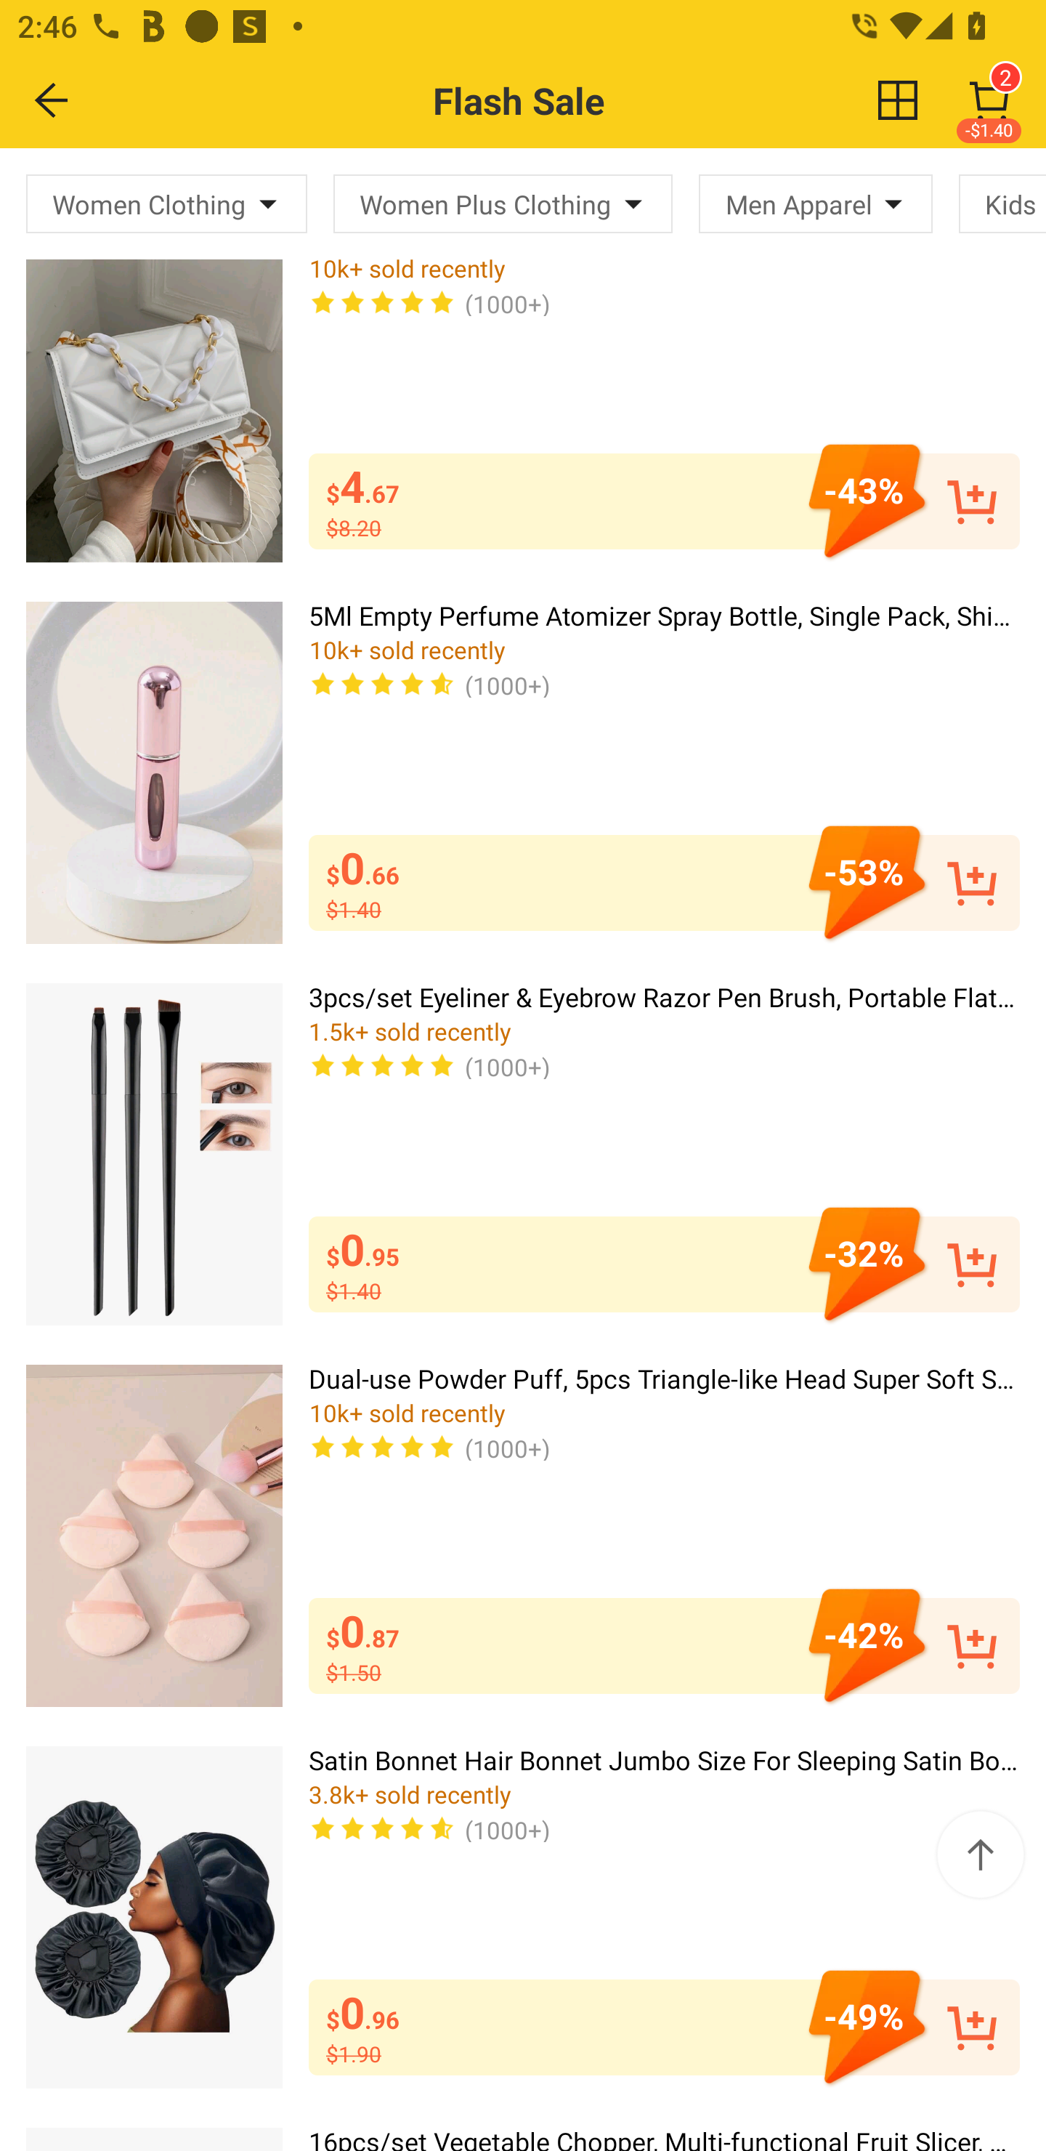 This screenshot has height=2151, width=1046. What do you see at coordinates (575, 100) in the screenshot?
I see `Flash Sale change view 2 -$1.40` at bounding box center [575, 100].